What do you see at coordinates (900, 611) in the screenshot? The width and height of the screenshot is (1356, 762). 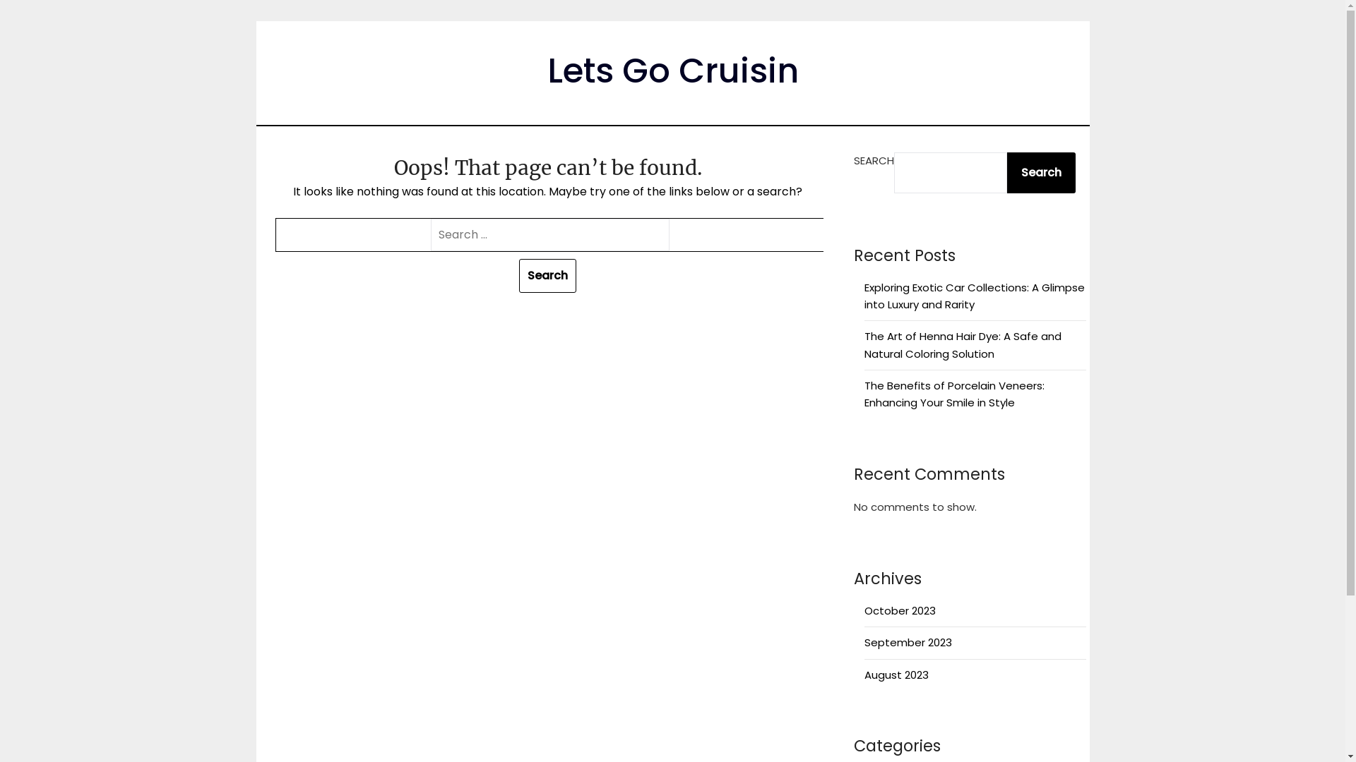 I see `October 2023` at bounding box center [900, 611].